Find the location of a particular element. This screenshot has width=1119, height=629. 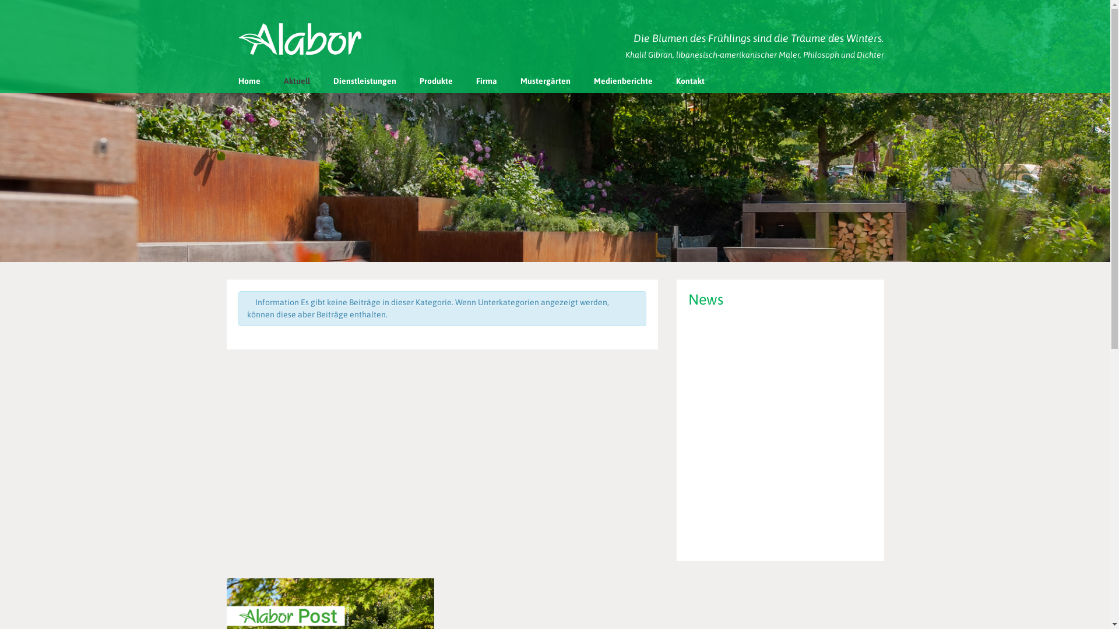

Dienstleistungen is located at coordinates (365, 80).